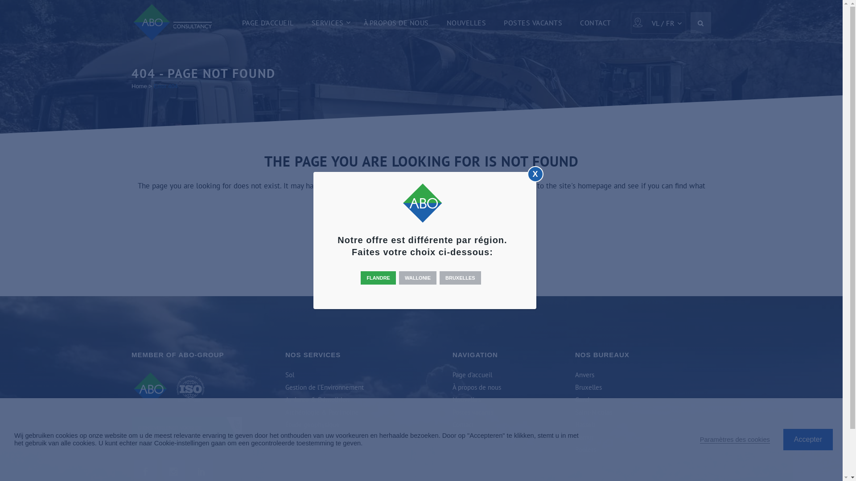 The height and width of the screenshot is (481, 856). Describe the element at coordinates (328, 22) in the screenshot. I see `SERVICES` at that location.